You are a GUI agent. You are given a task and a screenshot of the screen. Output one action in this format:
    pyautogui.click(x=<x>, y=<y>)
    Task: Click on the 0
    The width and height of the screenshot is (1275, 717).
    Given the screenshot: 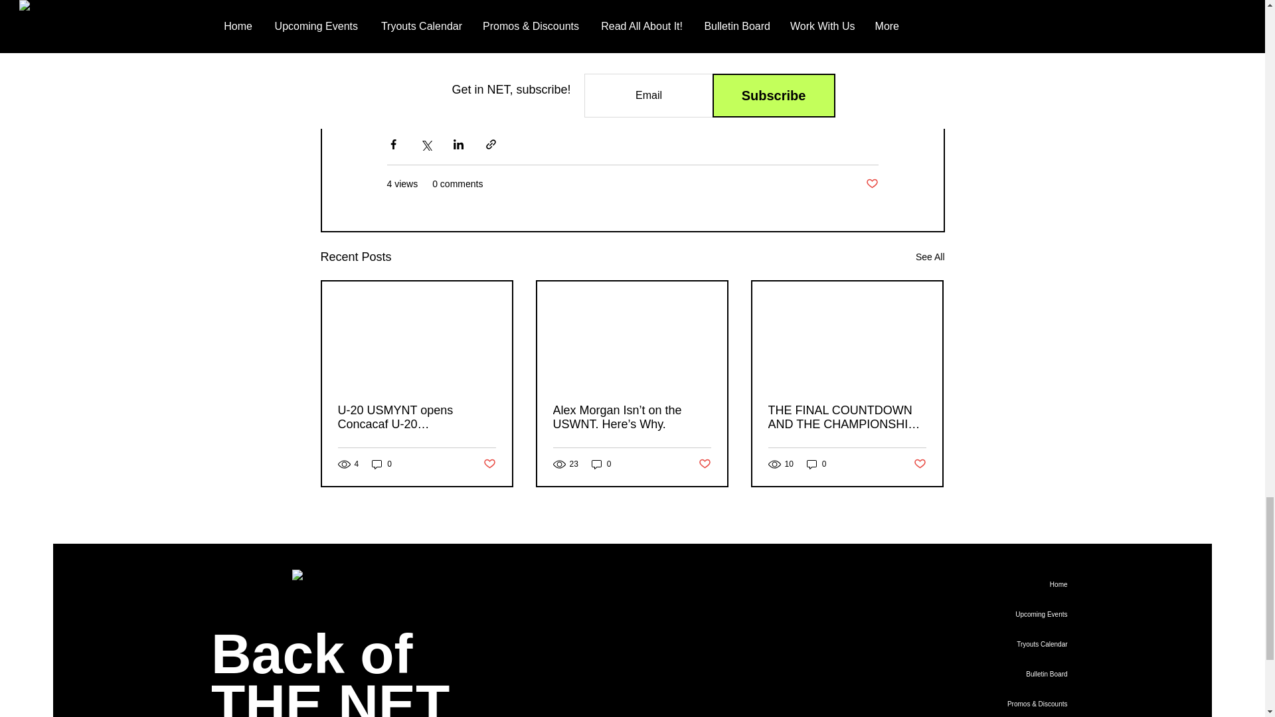 What is the action you would take?
    pyautogui.click(x=381, y=464)
    